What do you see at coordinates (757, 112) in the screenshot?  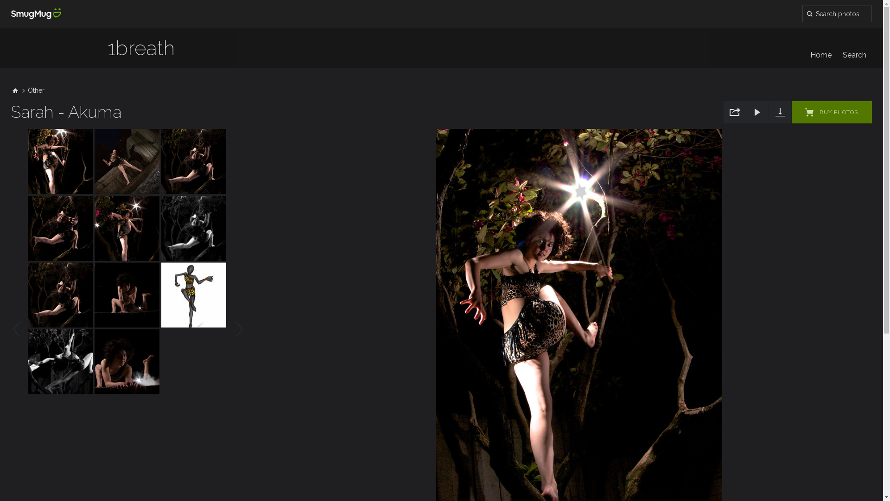 I see `Slideshow` at bounding box center [757, 112].